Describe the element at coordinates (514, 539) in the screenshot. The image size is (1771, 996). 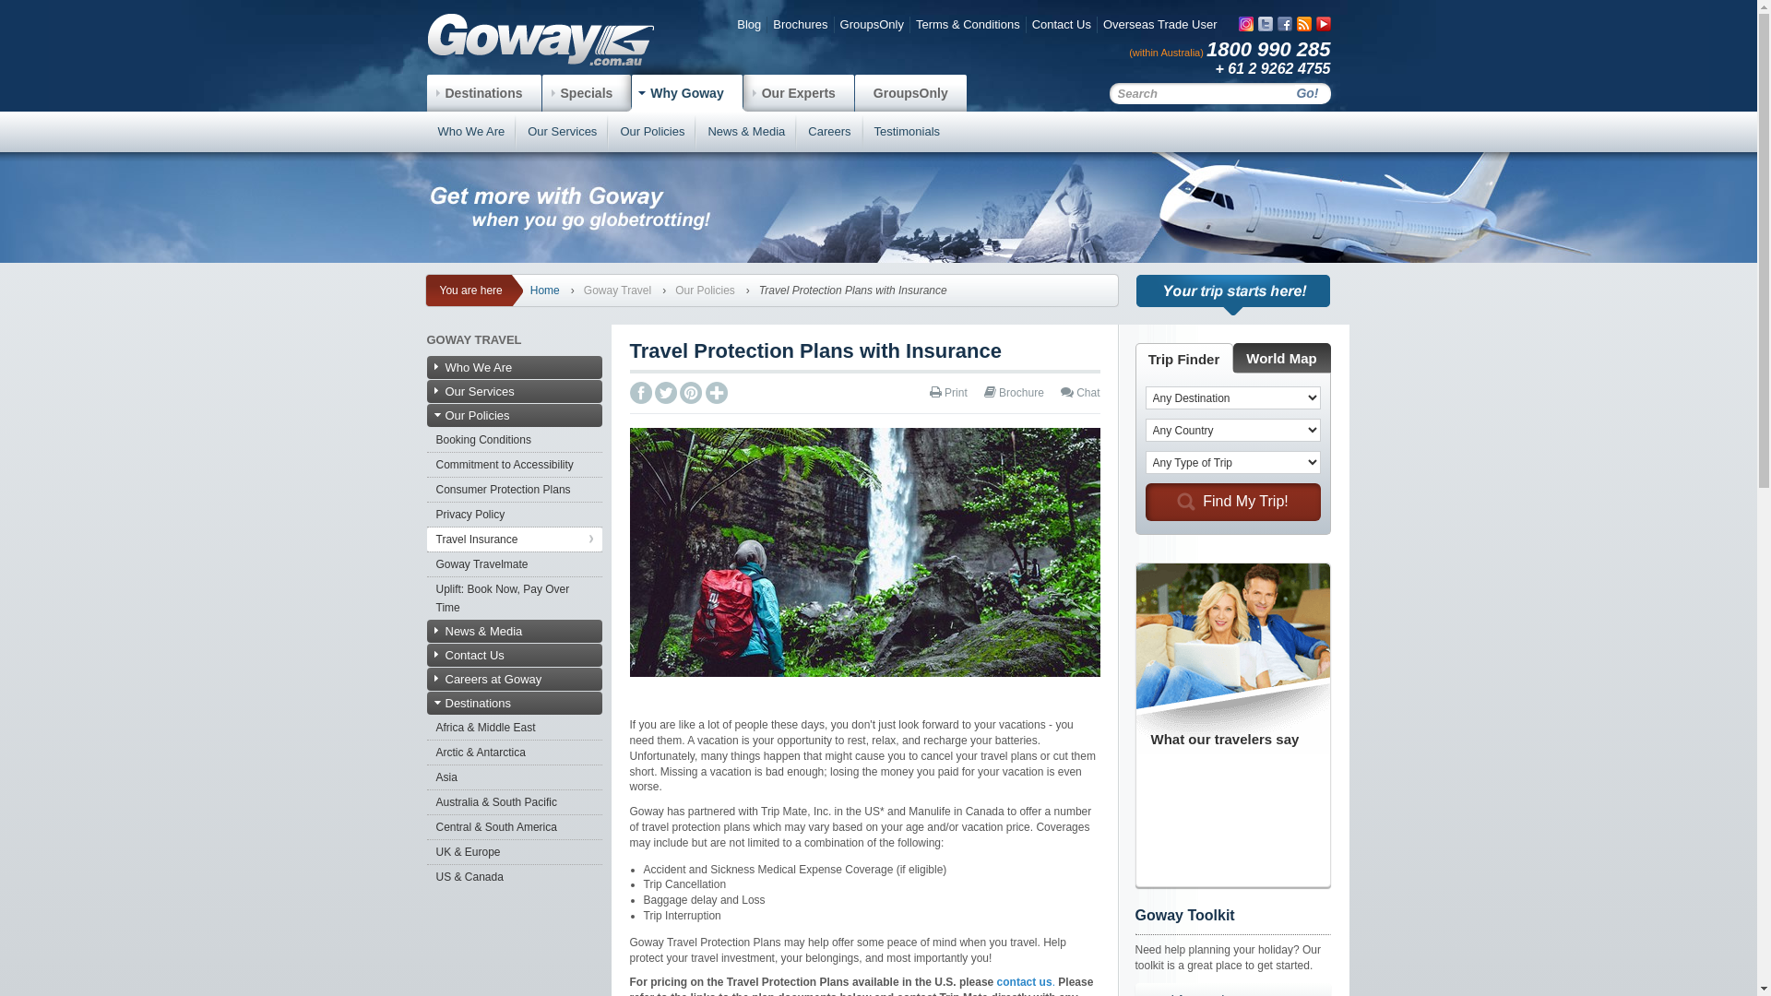
I see `Travel Insurance` at that location.